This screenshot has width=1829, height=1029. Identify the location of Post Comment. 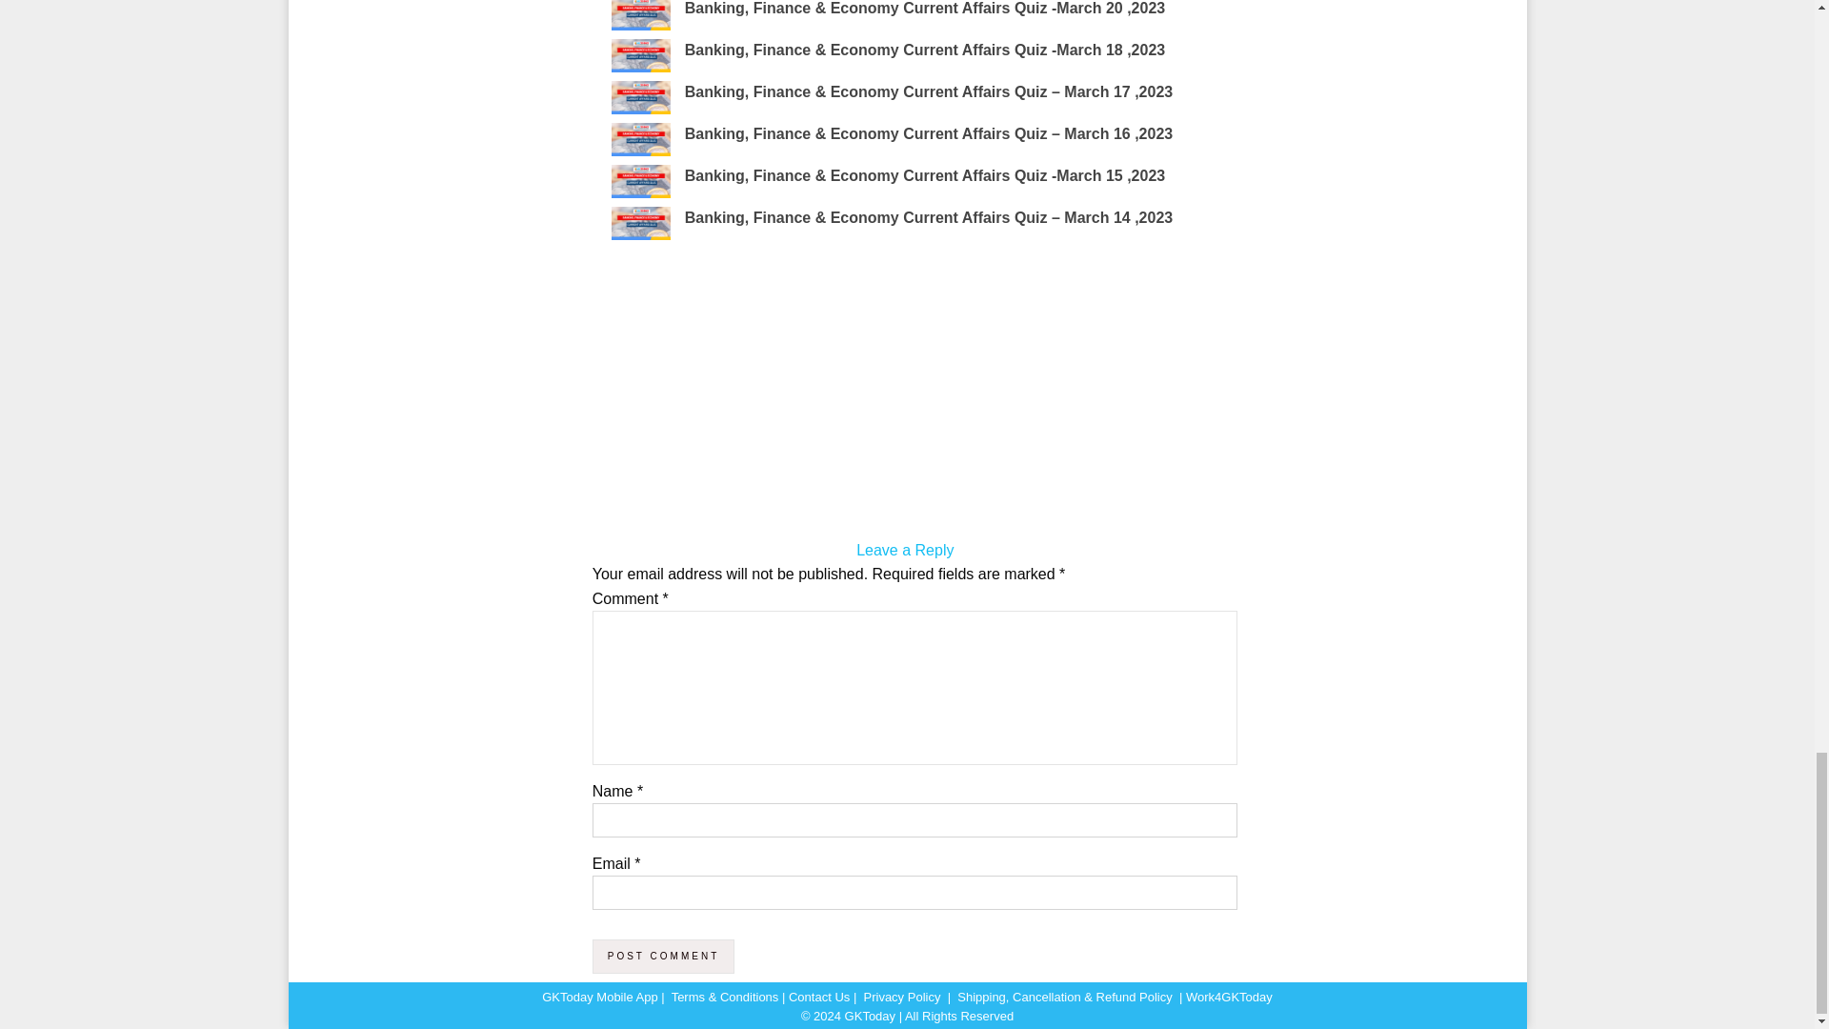
(663, 957).